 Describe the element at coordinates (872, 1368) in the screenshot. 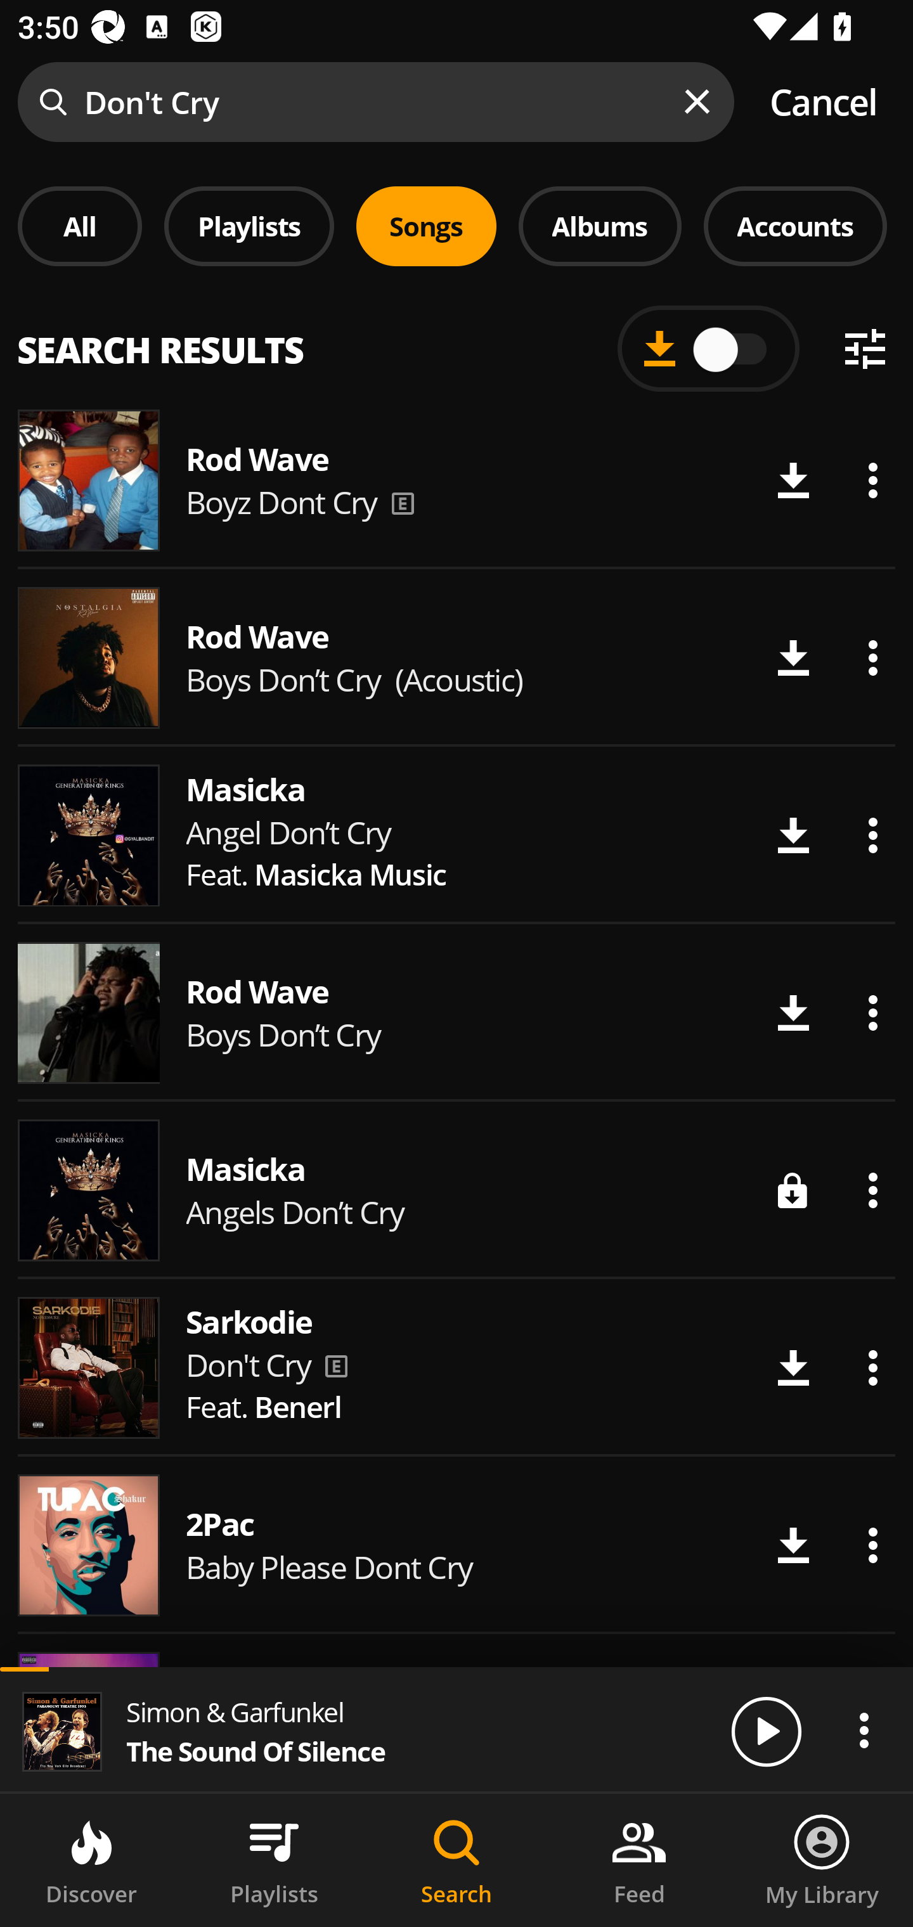

I see `Actions` at that location.